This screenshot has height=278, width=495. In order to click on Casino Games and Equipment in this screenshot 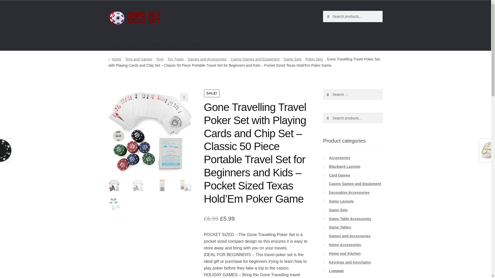, I will do `click(255, 59)`.